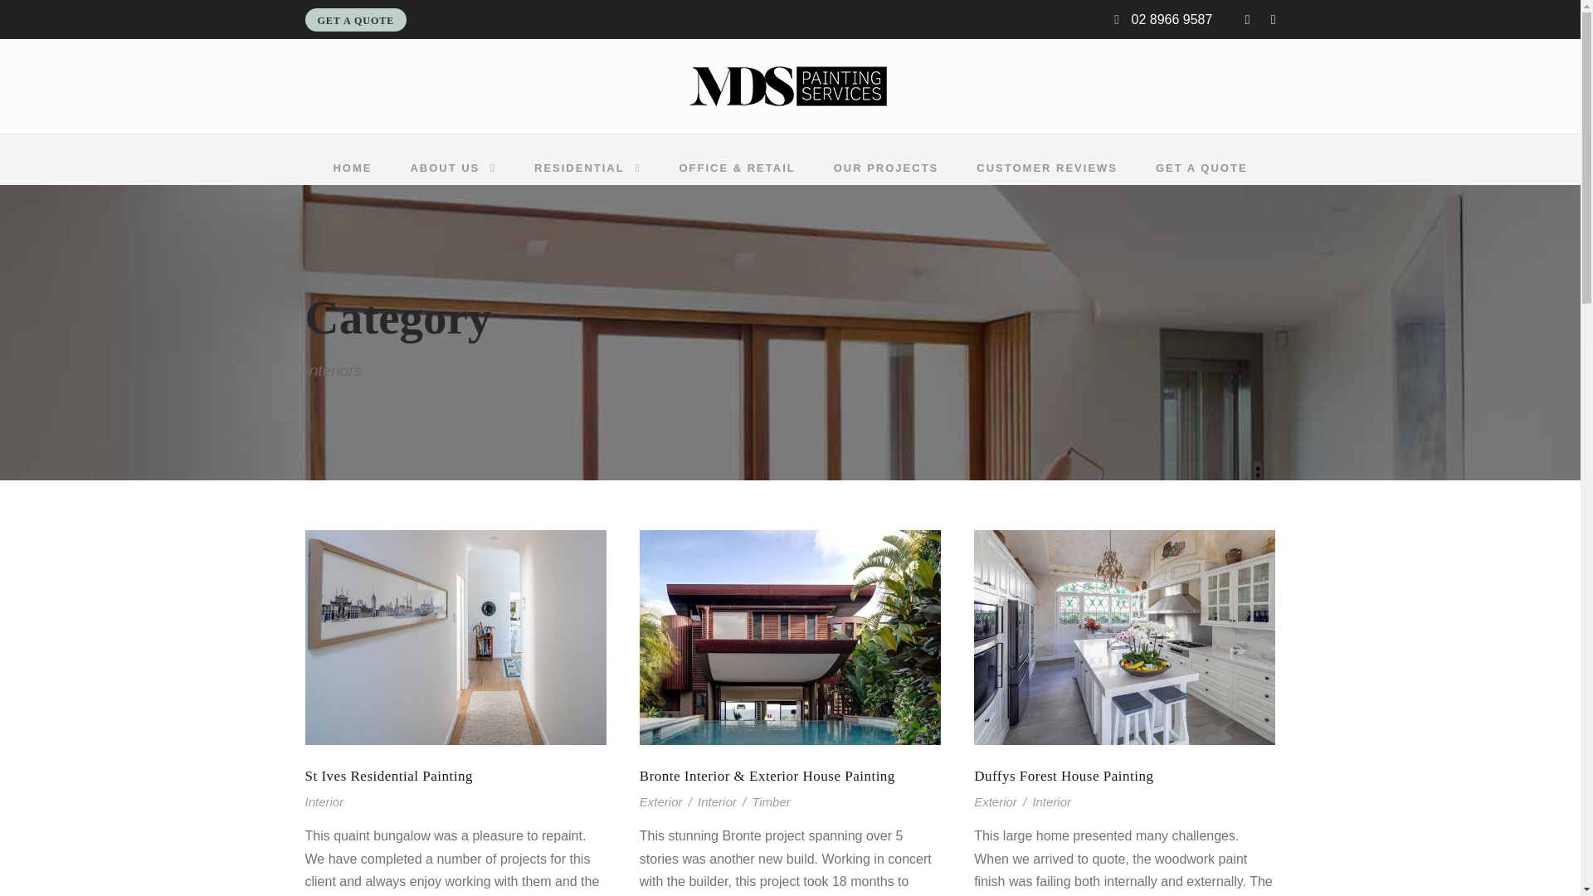  Describe the element at coordinates (1124, 637) in the screenshot. I see `duffys-forest-kitchen` at that location.